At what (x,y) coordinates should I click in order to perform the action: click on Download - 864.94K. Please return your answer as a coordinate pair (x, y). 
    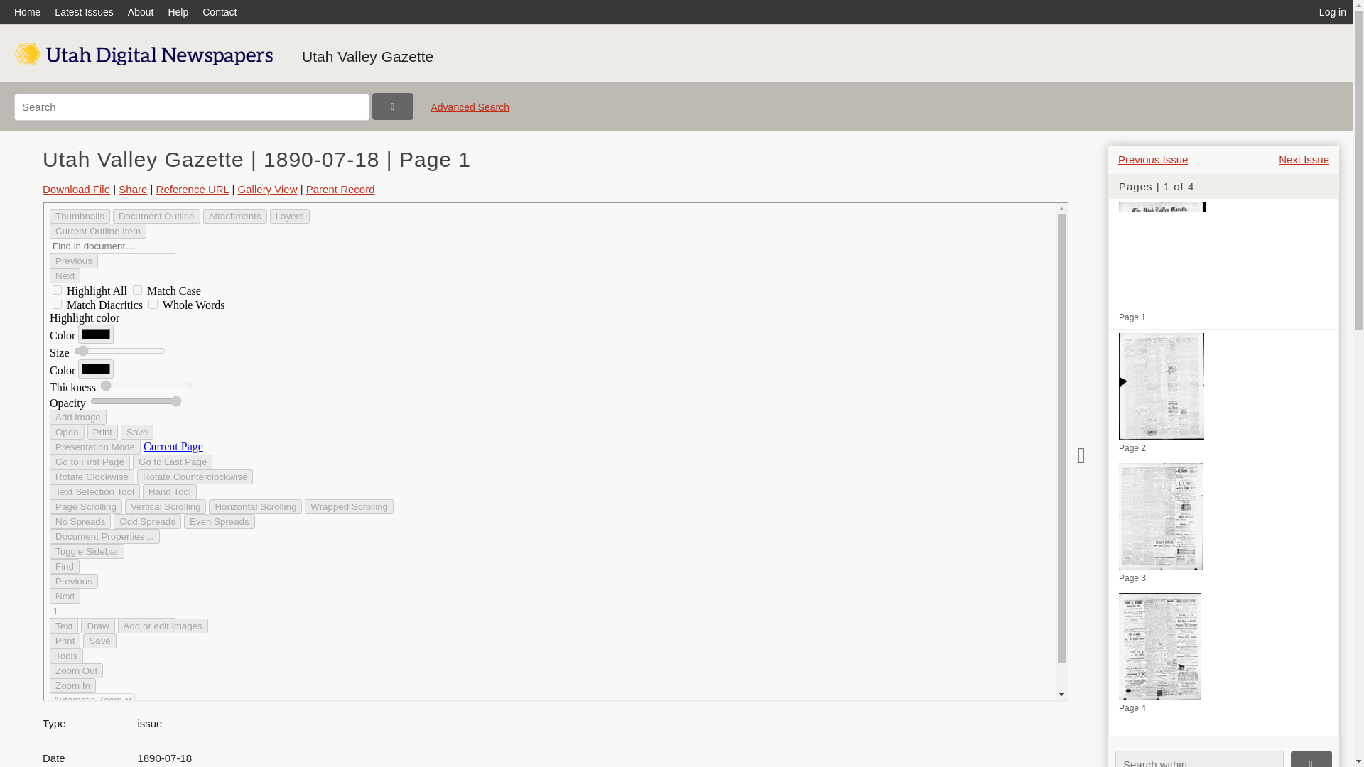
    Looking at the image, I should click on (76, 189).